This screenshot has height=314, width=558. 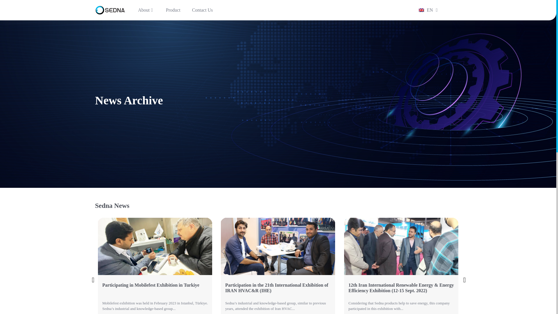 I want to click on Contact Us, so click(x=202, y=10).